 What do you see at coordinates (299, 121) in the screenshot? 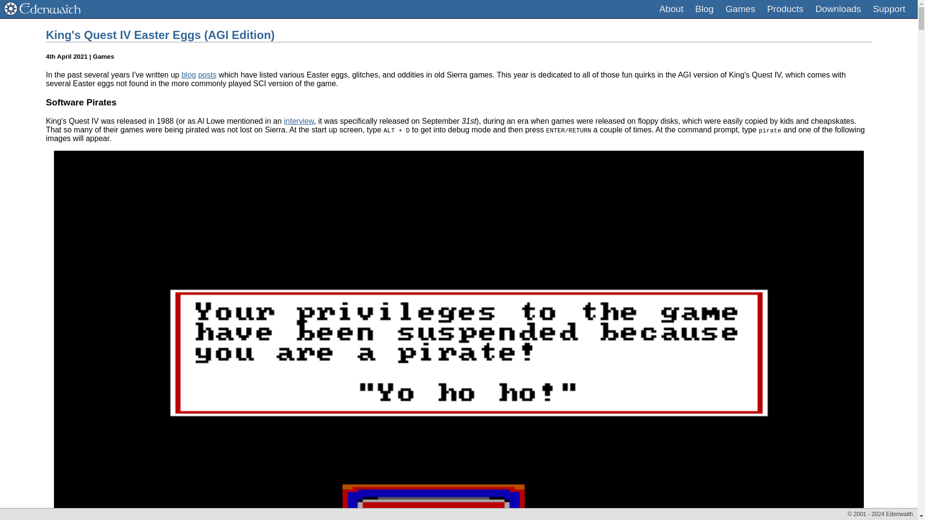
I see `interview` at bounding box center [299, 121].